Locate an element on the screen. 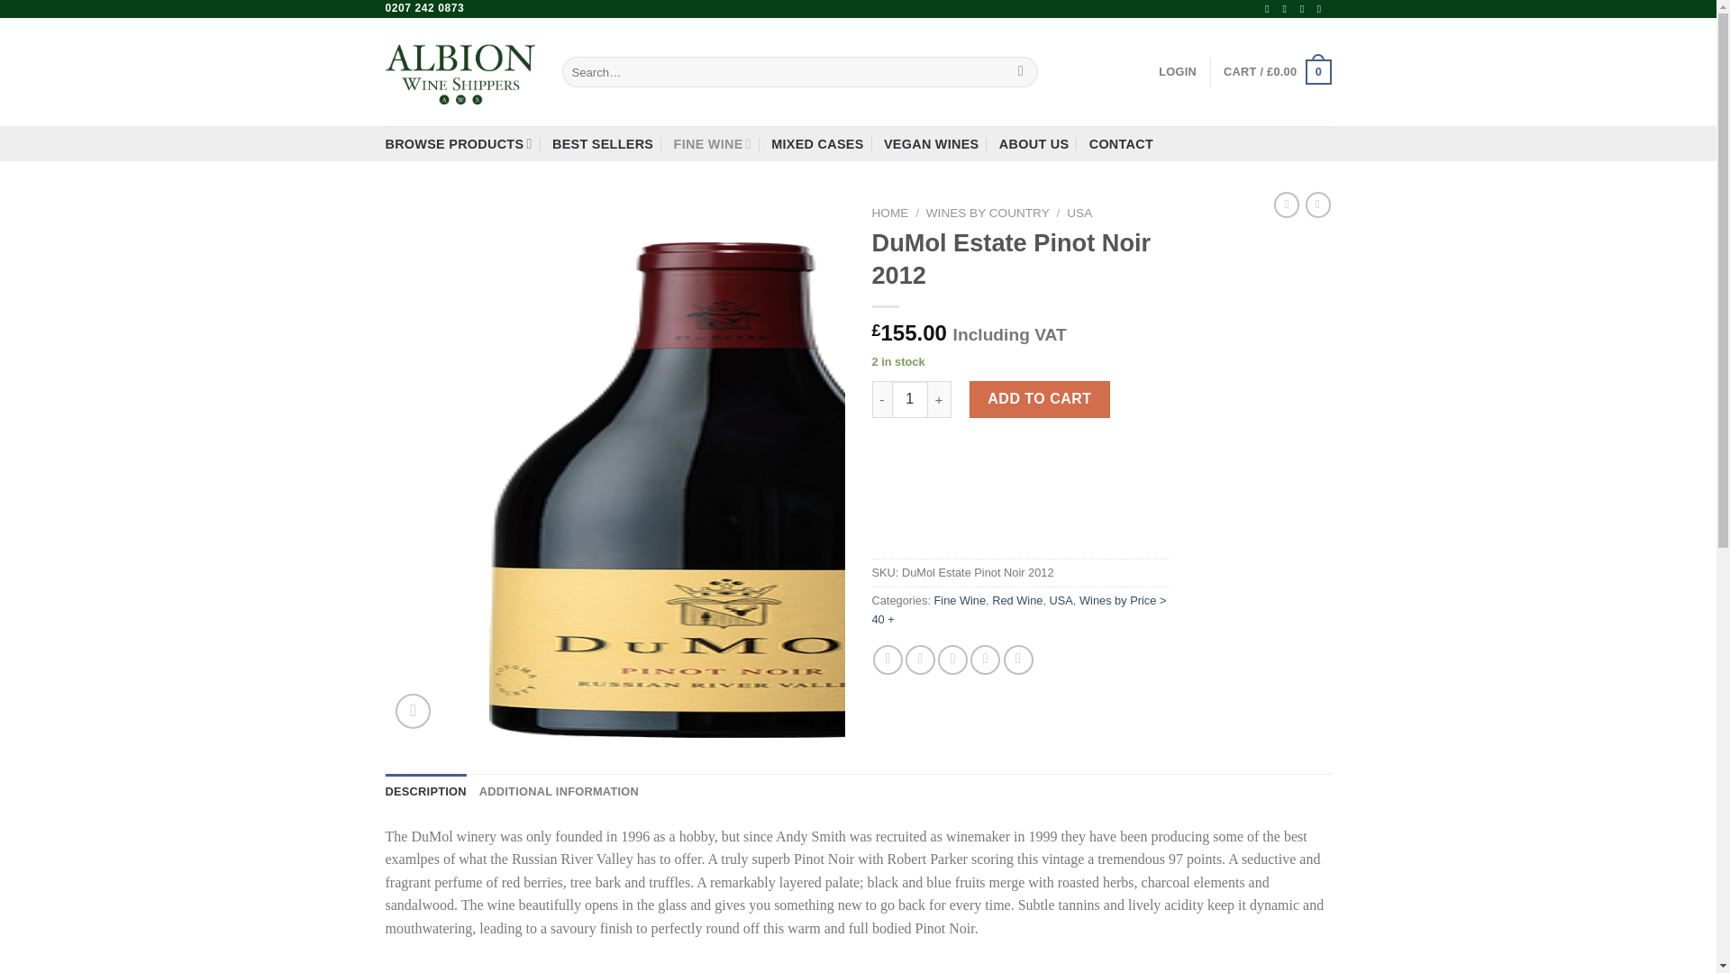 The width and height of the screenshot is (1730, 973). Search is located at coordinates (1022, 72).